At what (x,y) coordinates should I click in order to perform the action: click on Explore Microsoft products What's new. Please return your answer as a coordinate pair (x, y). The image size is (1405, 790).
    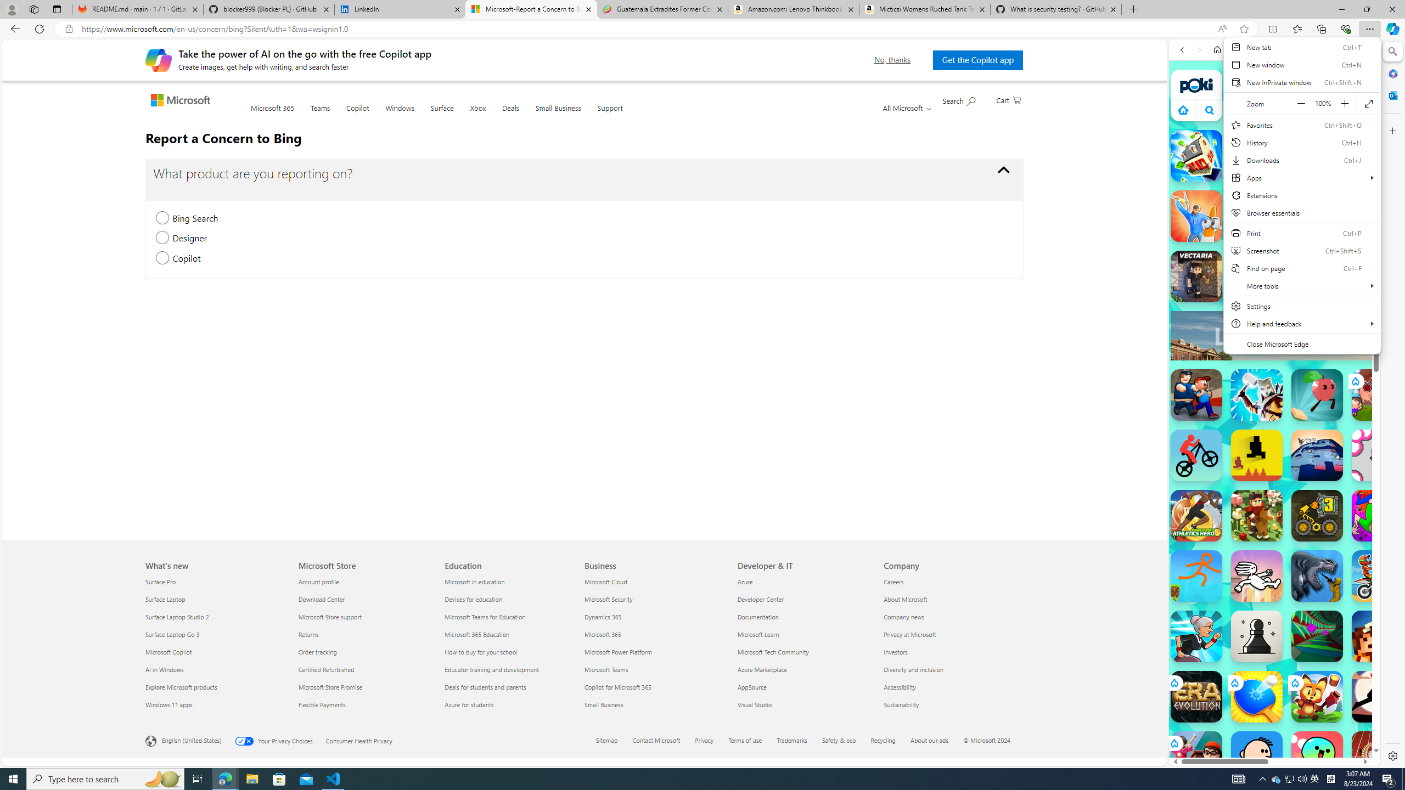
    Looking at the image, I should click on (182, 687).